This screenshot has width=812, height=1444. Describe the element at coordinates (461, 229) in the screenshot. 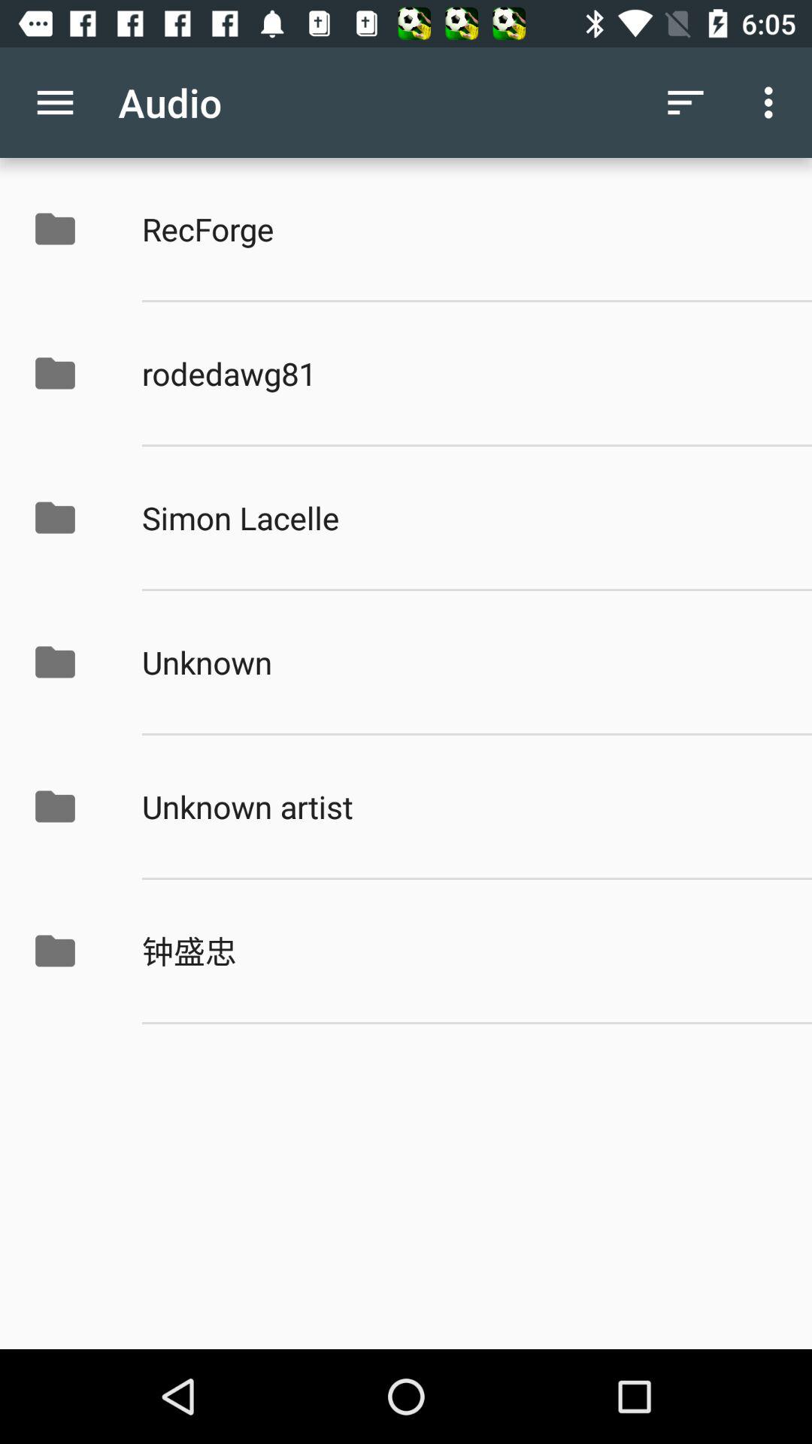

I see `tap recforge item` at that location.